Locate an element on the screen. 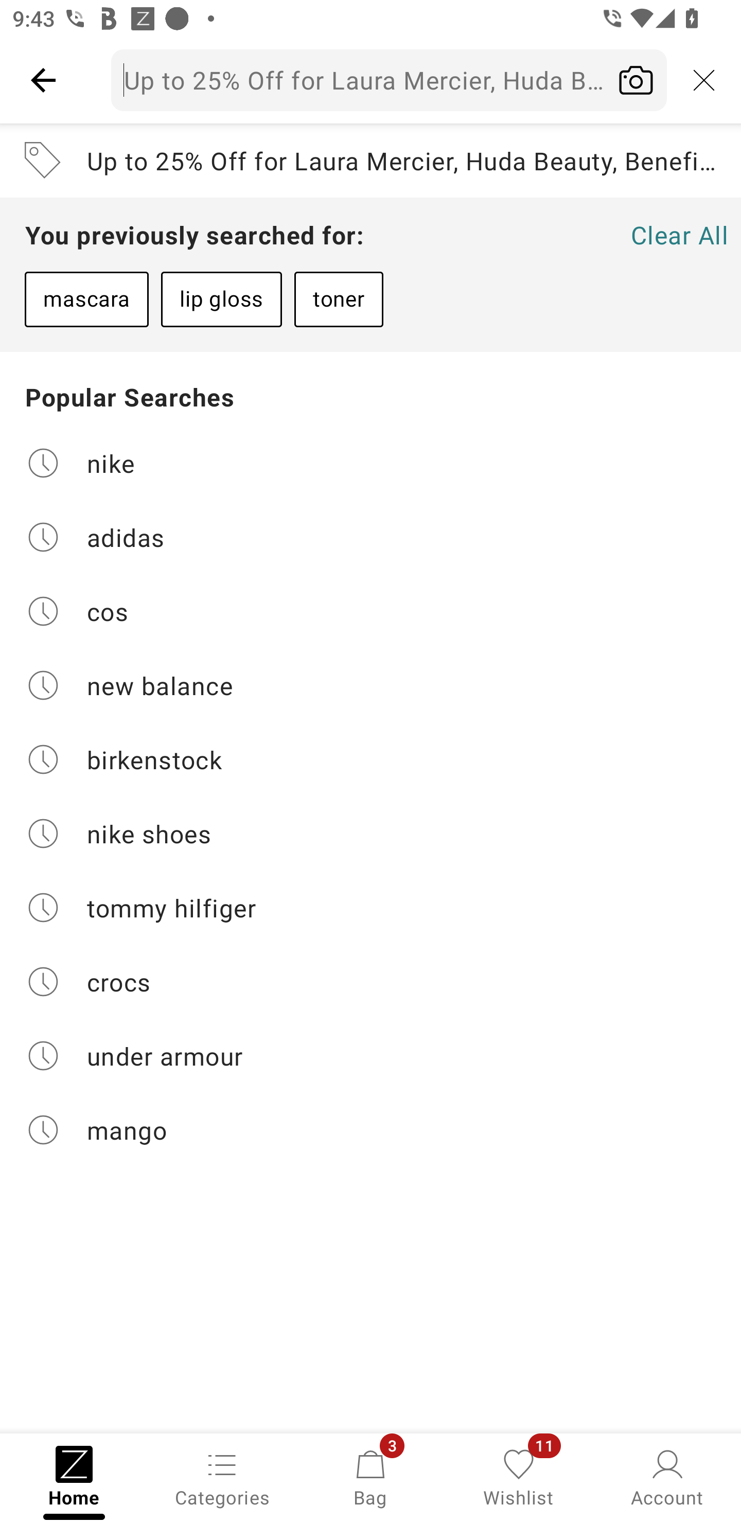 Image resolution: width=741 pixels, height=1523 pixels. adidas is located at coordinates (370, 536).